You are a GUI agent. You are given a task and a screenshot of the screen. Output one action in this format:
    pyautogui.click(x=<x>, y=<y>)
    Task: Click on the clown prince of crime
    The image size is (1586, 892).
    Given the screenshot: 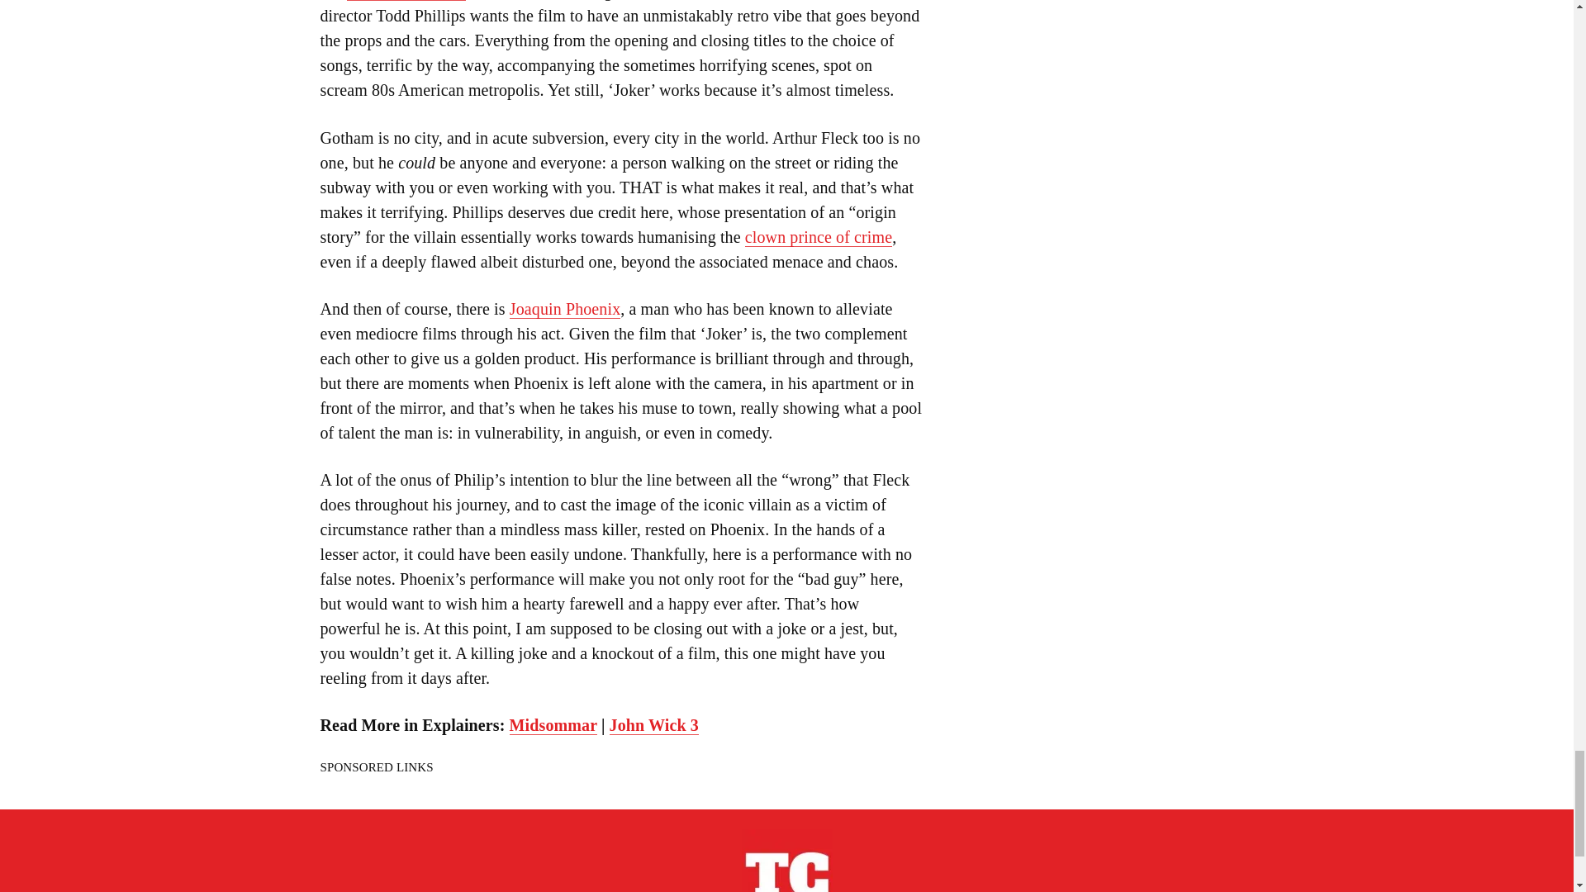 What is the action you would take?
    pyautogui.click(x=818, y=238)
    